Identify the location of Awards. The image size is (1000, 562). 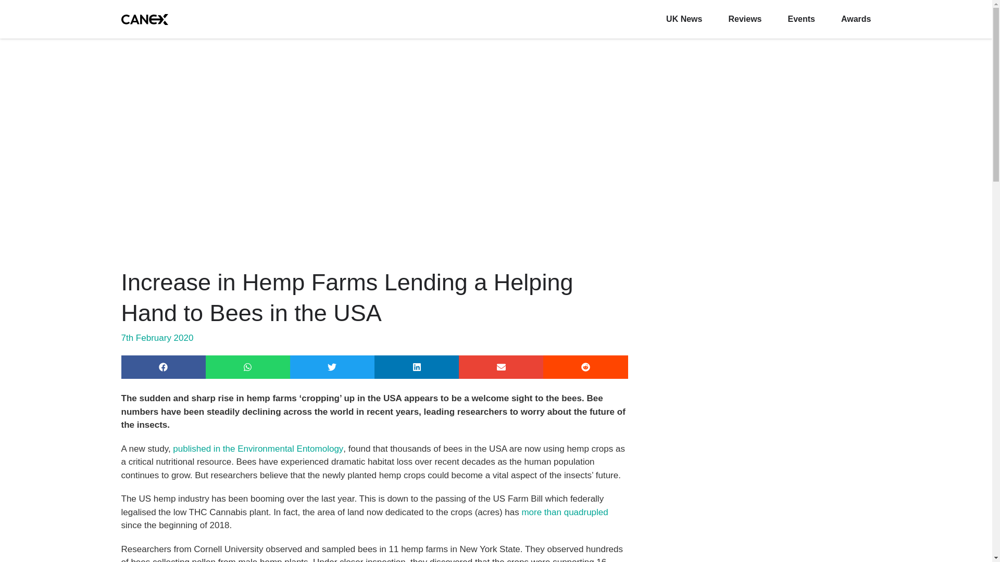
(856, 19).